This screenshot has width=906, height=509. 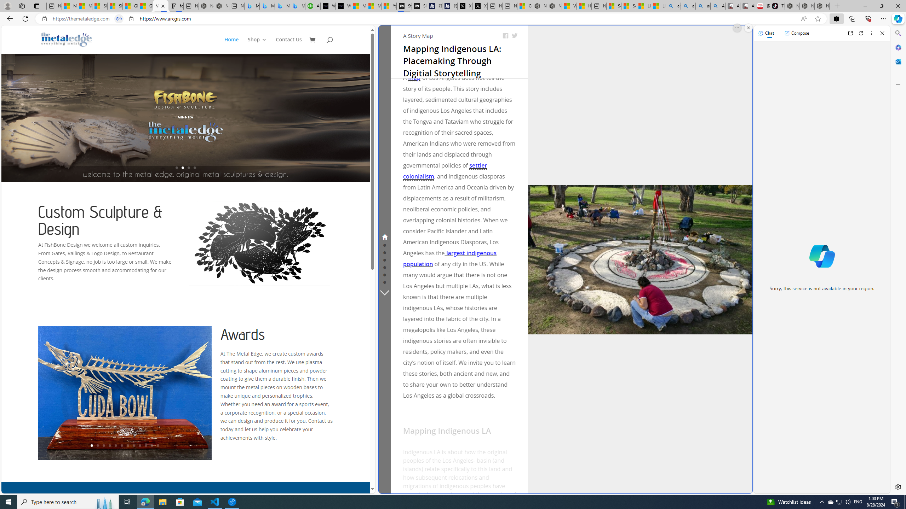 I want to click on Shop 3, so click(x=257, y=45).